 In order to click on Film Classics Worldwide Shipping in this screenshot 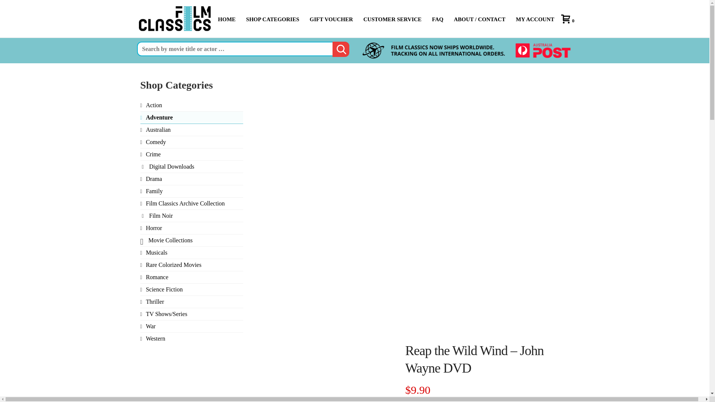, I will do `click(466, 51)`.